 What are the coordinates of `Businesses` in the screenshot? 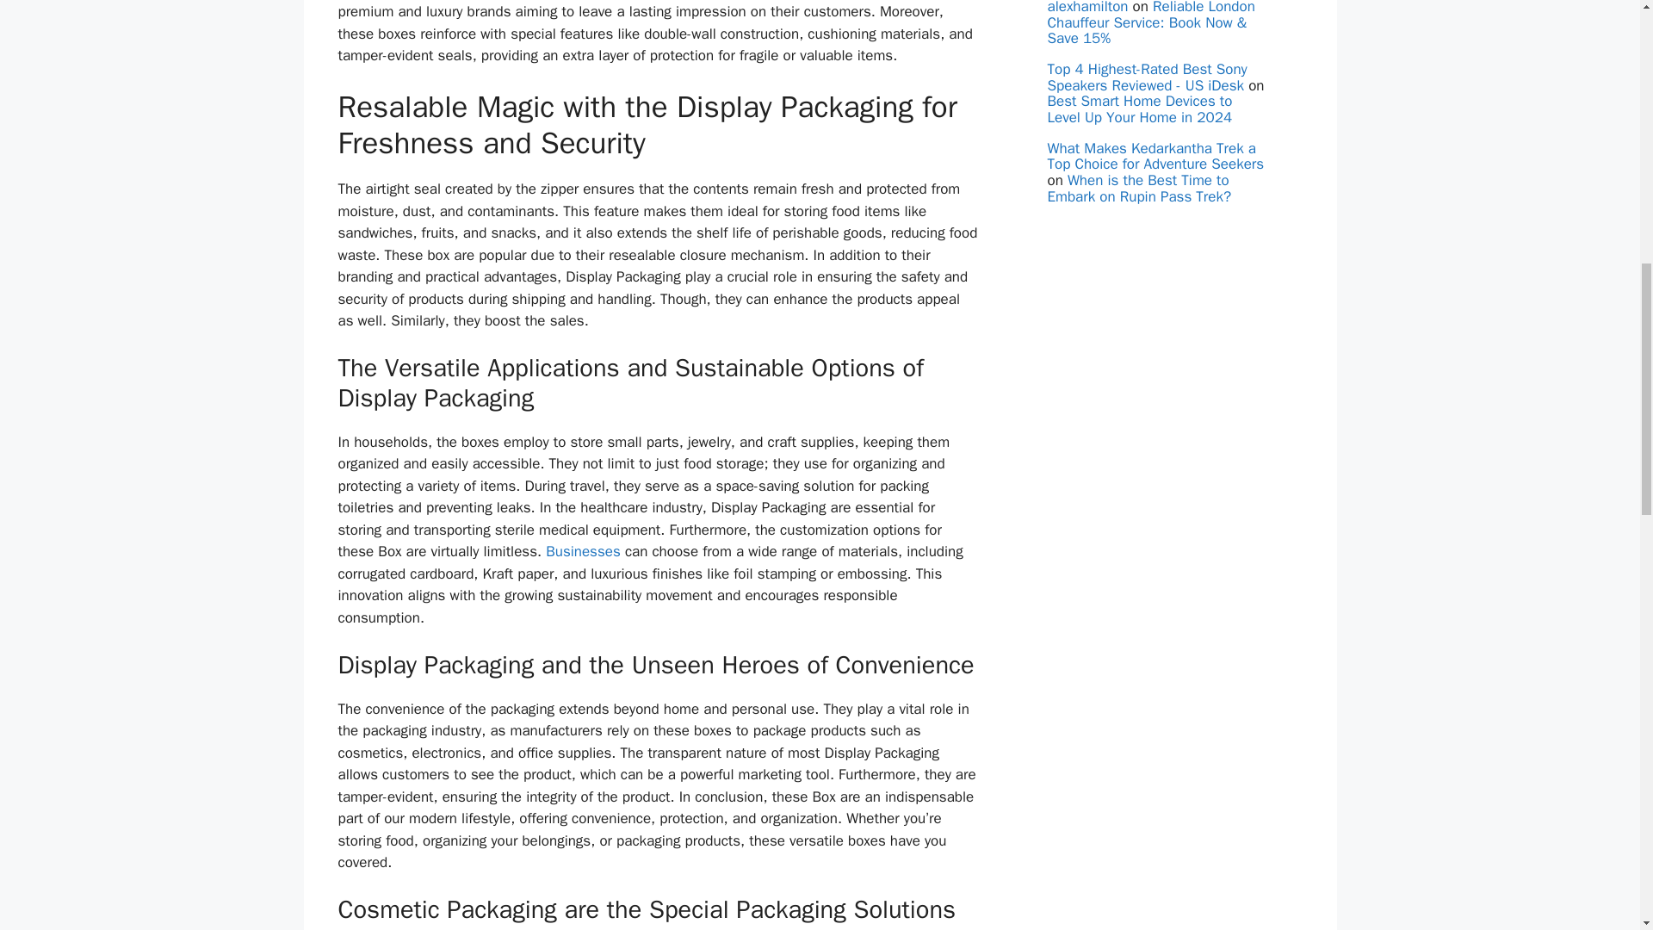 It's located at (583, 551).